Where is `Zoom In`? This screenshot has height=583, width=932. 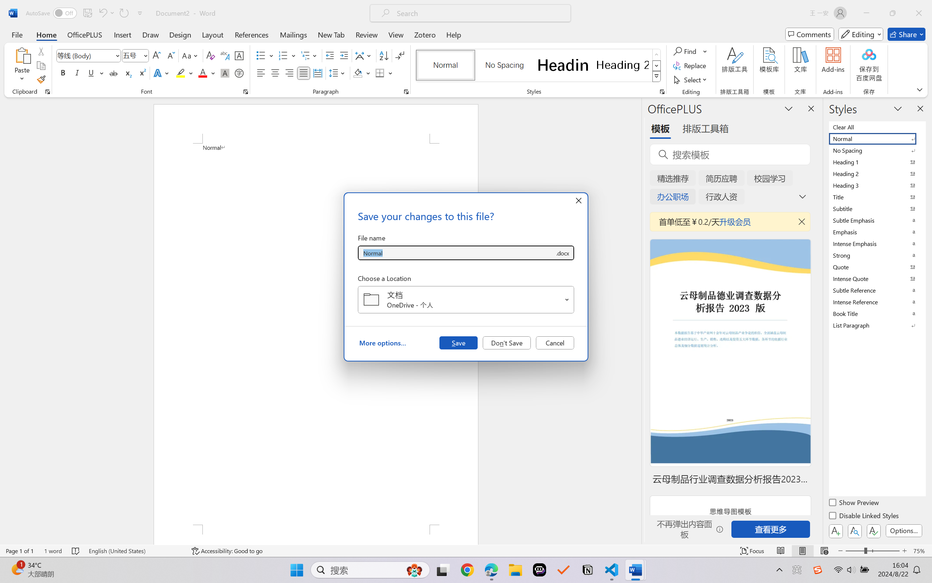
Zoom In is located at coordinates (905, 551).